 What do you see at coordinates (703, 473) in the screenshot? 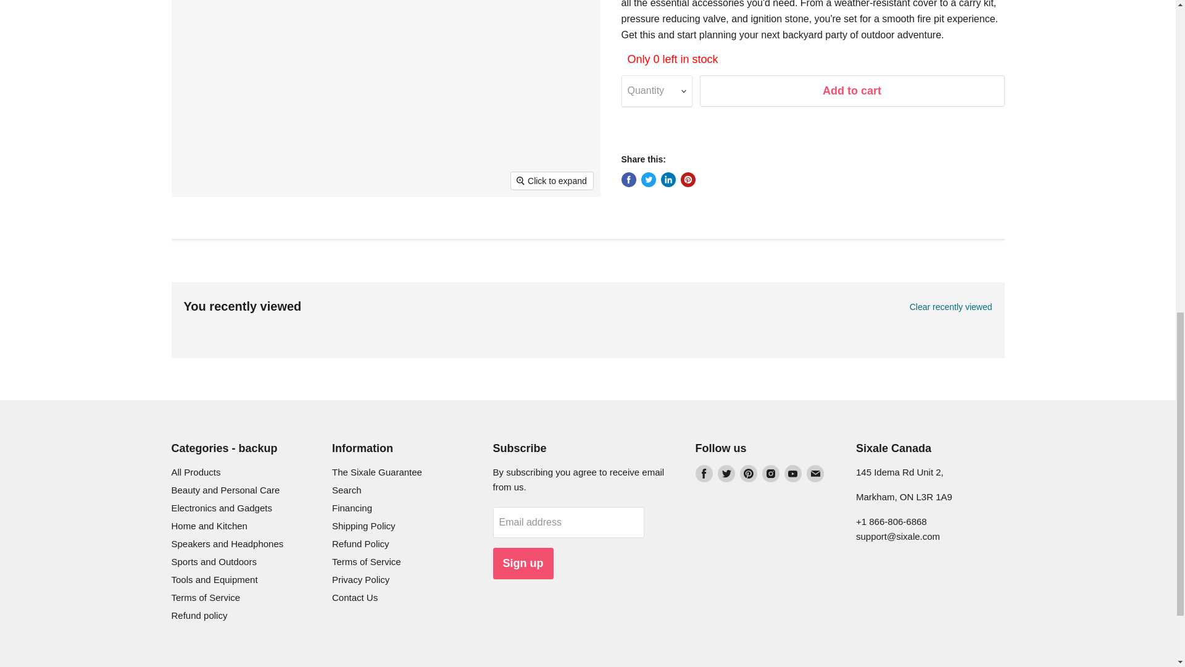
I see `Facebook` at bounding box center [703, 473].